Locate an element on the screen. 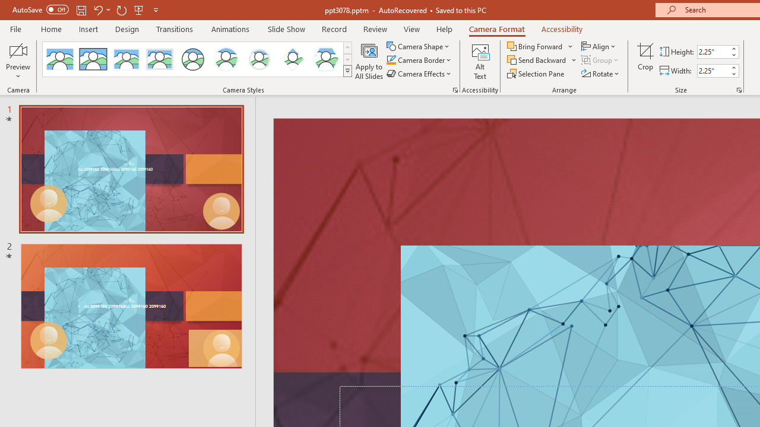  Cameo Height is located at coordinates (713, 52).